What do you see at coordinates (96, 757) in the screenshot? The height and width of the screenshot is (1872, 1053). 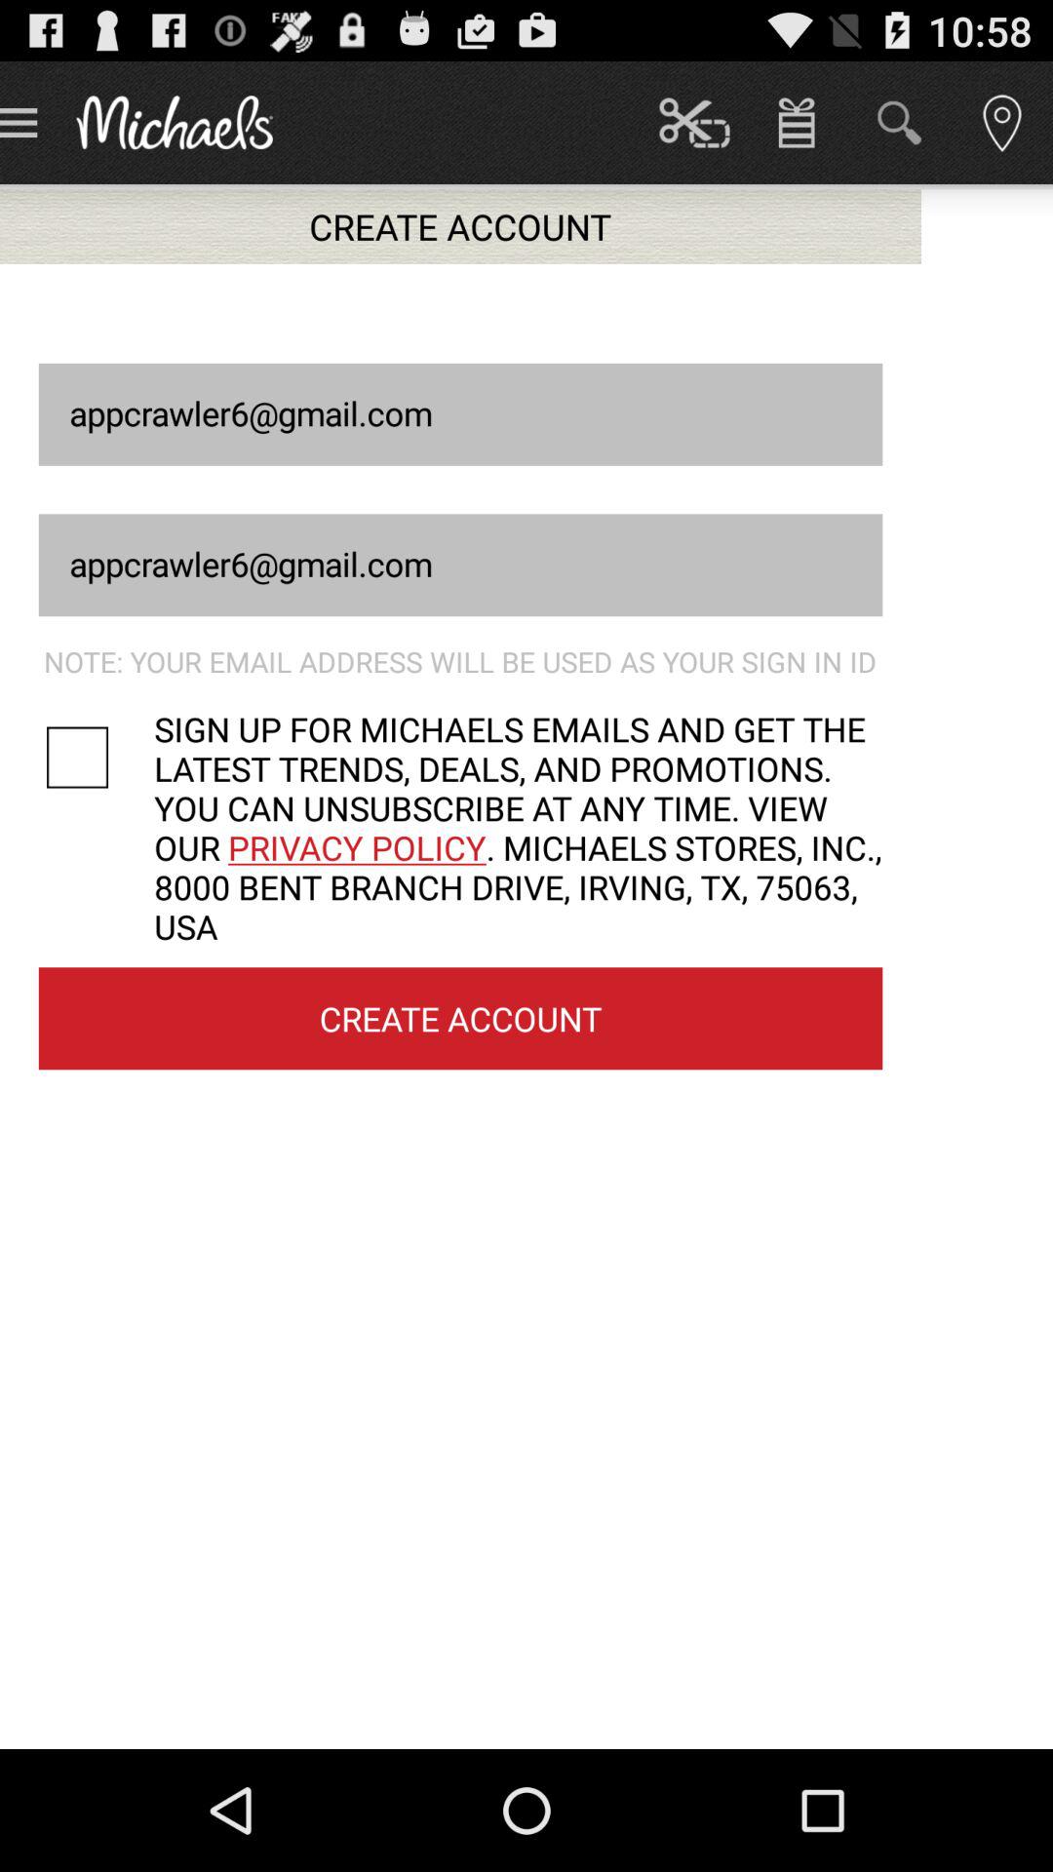 I see `sign up for emails toggle` at bounding box center [96, 757].